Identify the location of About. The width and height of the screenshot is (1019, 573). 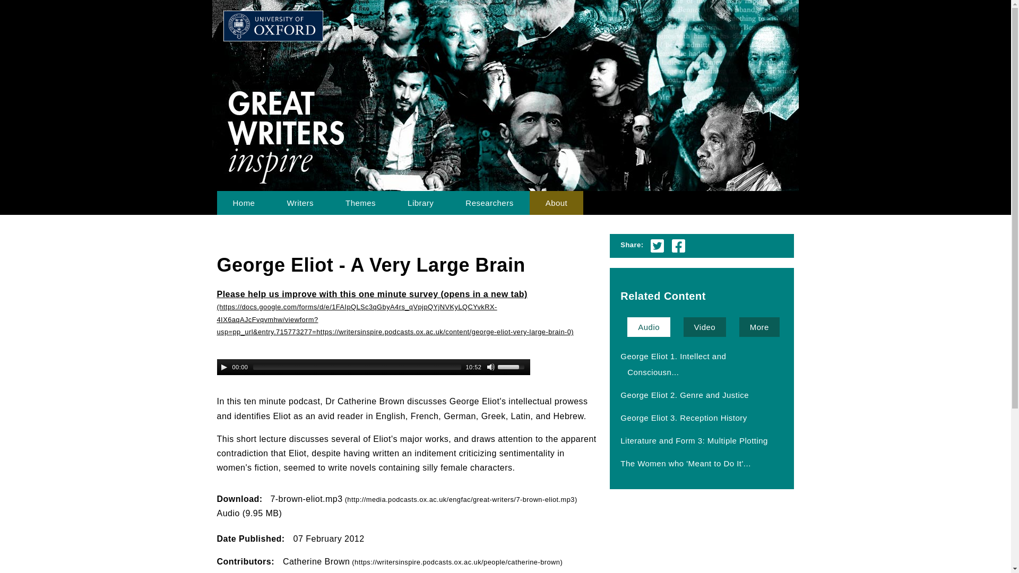
(557, 203).